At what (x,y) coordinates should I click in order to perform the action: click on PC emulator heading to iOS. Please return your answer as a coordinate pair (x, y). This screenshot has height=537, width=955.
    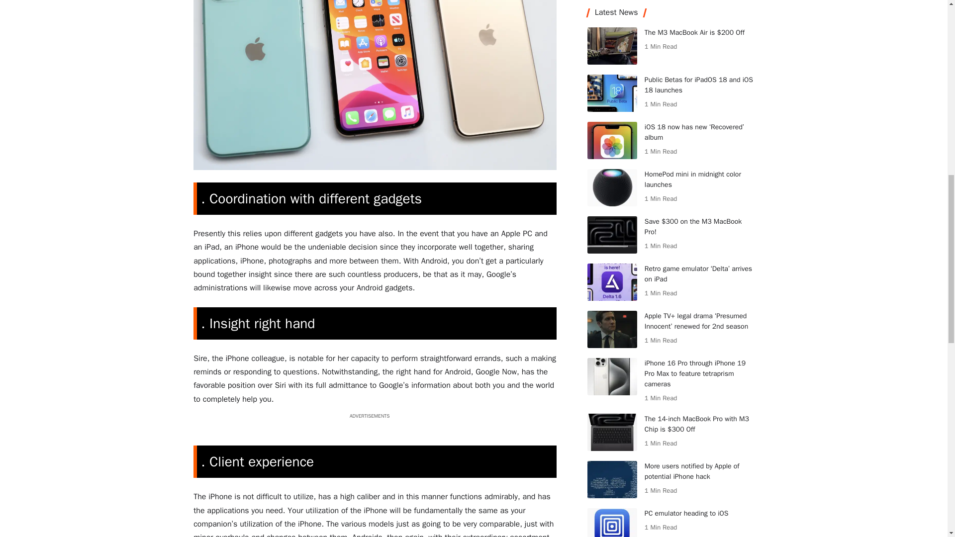
    Looking at the image, I should click on (612, 40).